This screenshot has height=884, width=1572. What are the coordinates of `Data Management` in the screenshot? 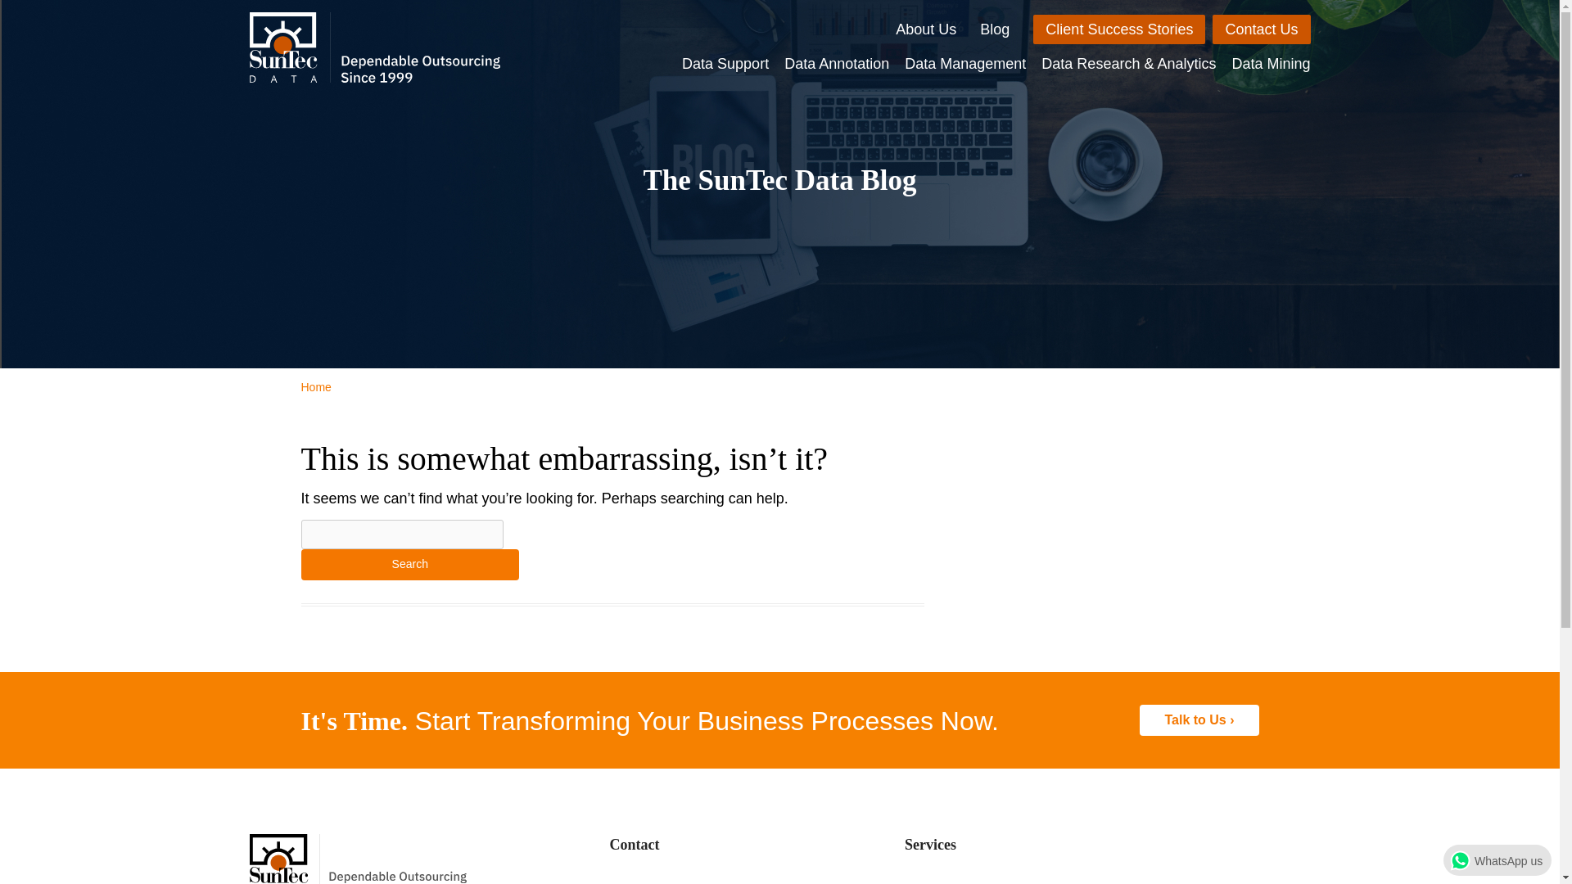 It's located at (965, 61).